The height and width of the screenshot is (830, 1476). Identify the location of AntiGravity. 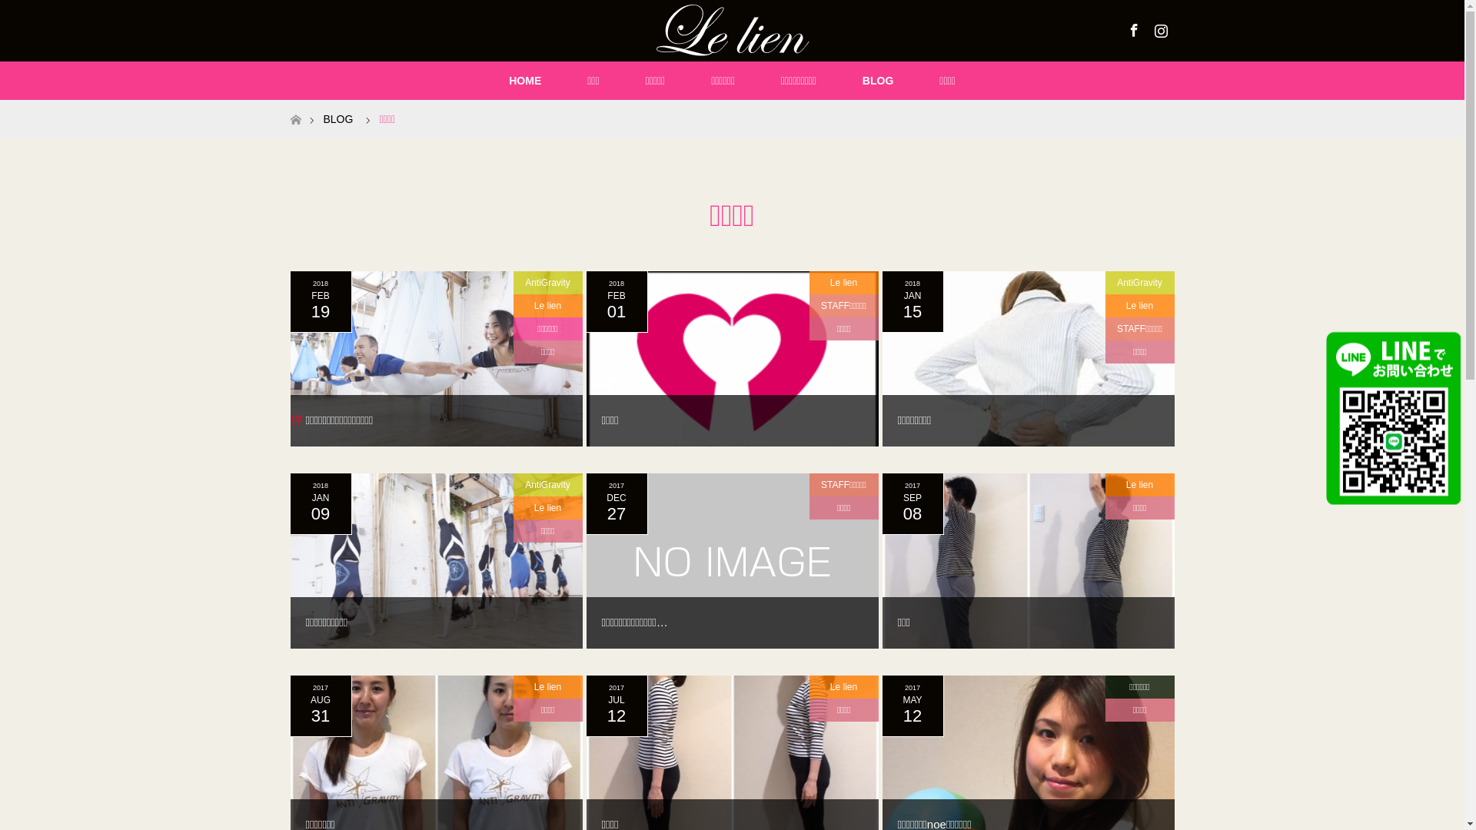
(1140, 283).